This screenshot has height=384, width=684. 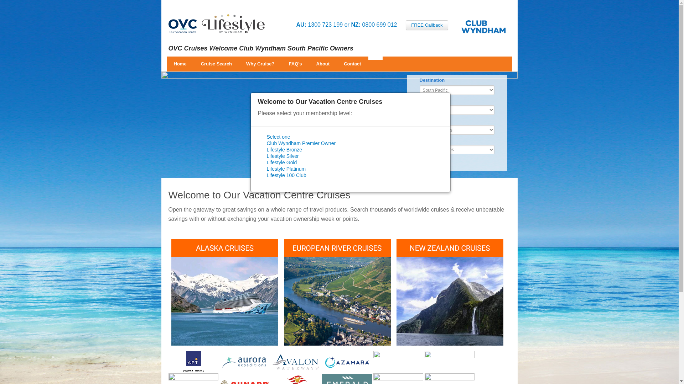 What do you see at coordinates (278, 137) in the screenshot?
I see `Select one` at bounding box center [278, 137].